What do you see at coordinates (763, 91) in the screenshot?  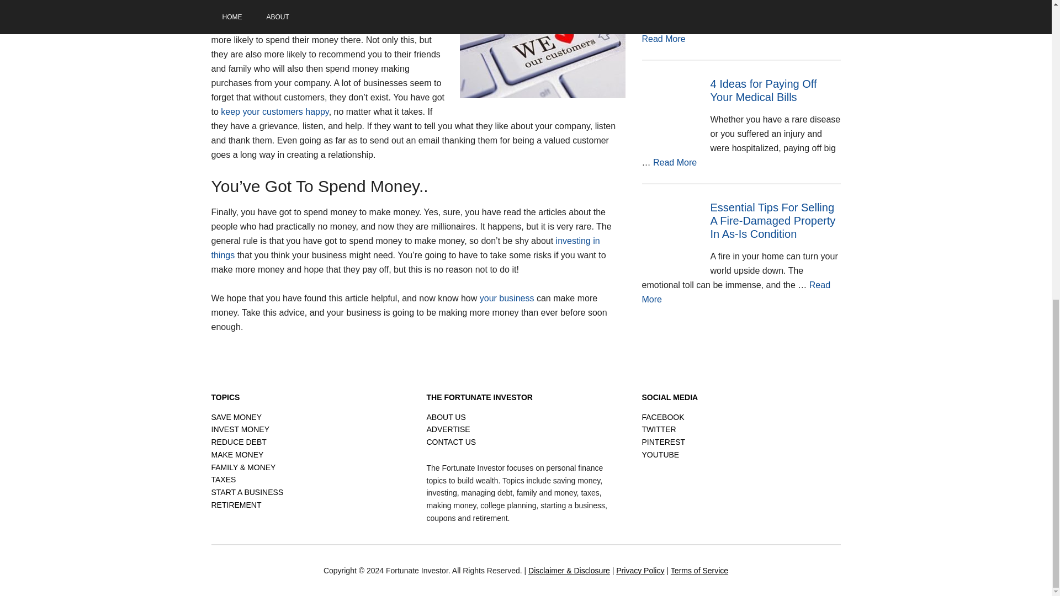 I see `4 Ideas for Paying Off Your Medical Bills` at bounding box center [763, 91].